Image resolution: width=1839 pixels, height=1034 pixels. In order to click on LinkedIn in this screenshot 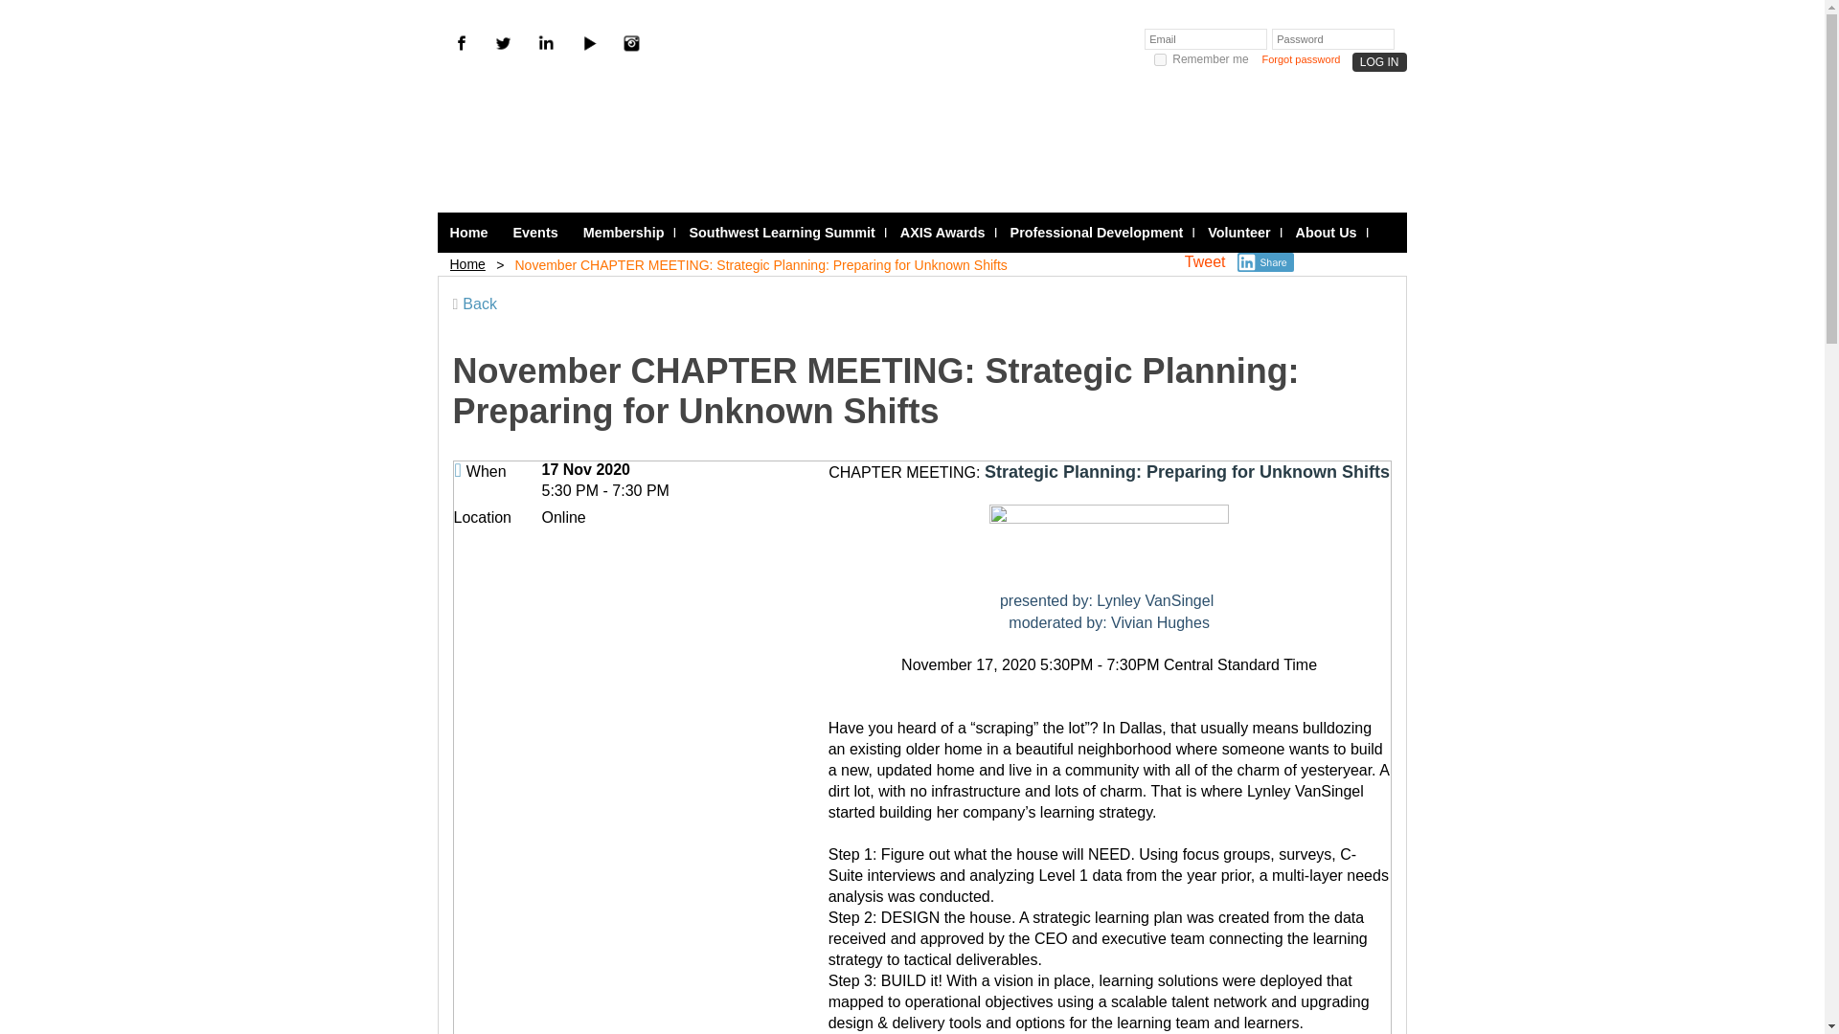, I will do `click(546, 43)`.